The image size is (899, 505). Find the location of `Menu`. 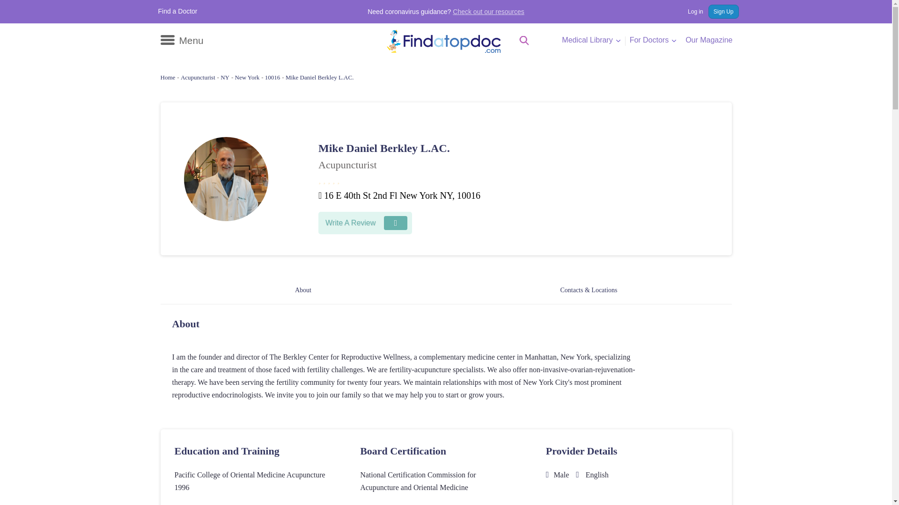

Menu is located at coordinates (181, 40).